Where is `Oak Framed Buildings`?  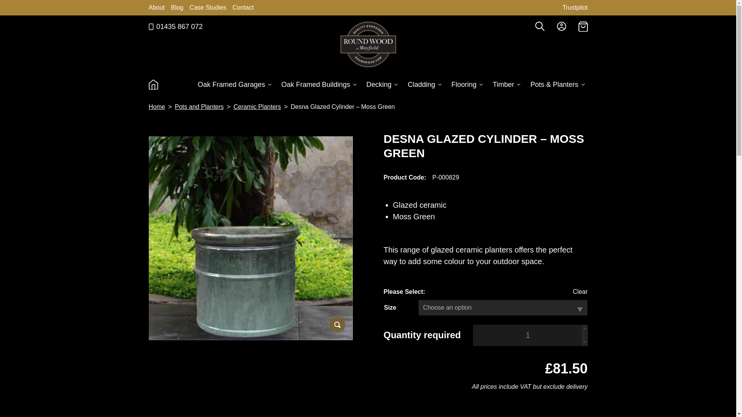 Oak Framed Buildings is located at coordinates (318, 86).